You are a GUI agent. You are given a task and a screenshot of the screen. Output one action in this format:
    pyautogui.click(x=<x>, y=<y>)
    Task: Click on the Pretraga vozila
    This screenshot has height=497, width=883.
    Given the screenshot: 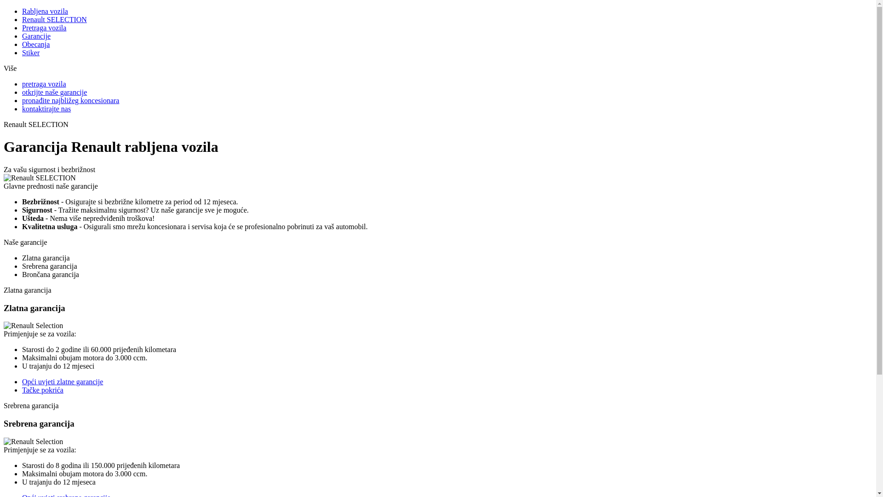 What is the action you would take?
    pyautogui.click(x=44, y=28)
    